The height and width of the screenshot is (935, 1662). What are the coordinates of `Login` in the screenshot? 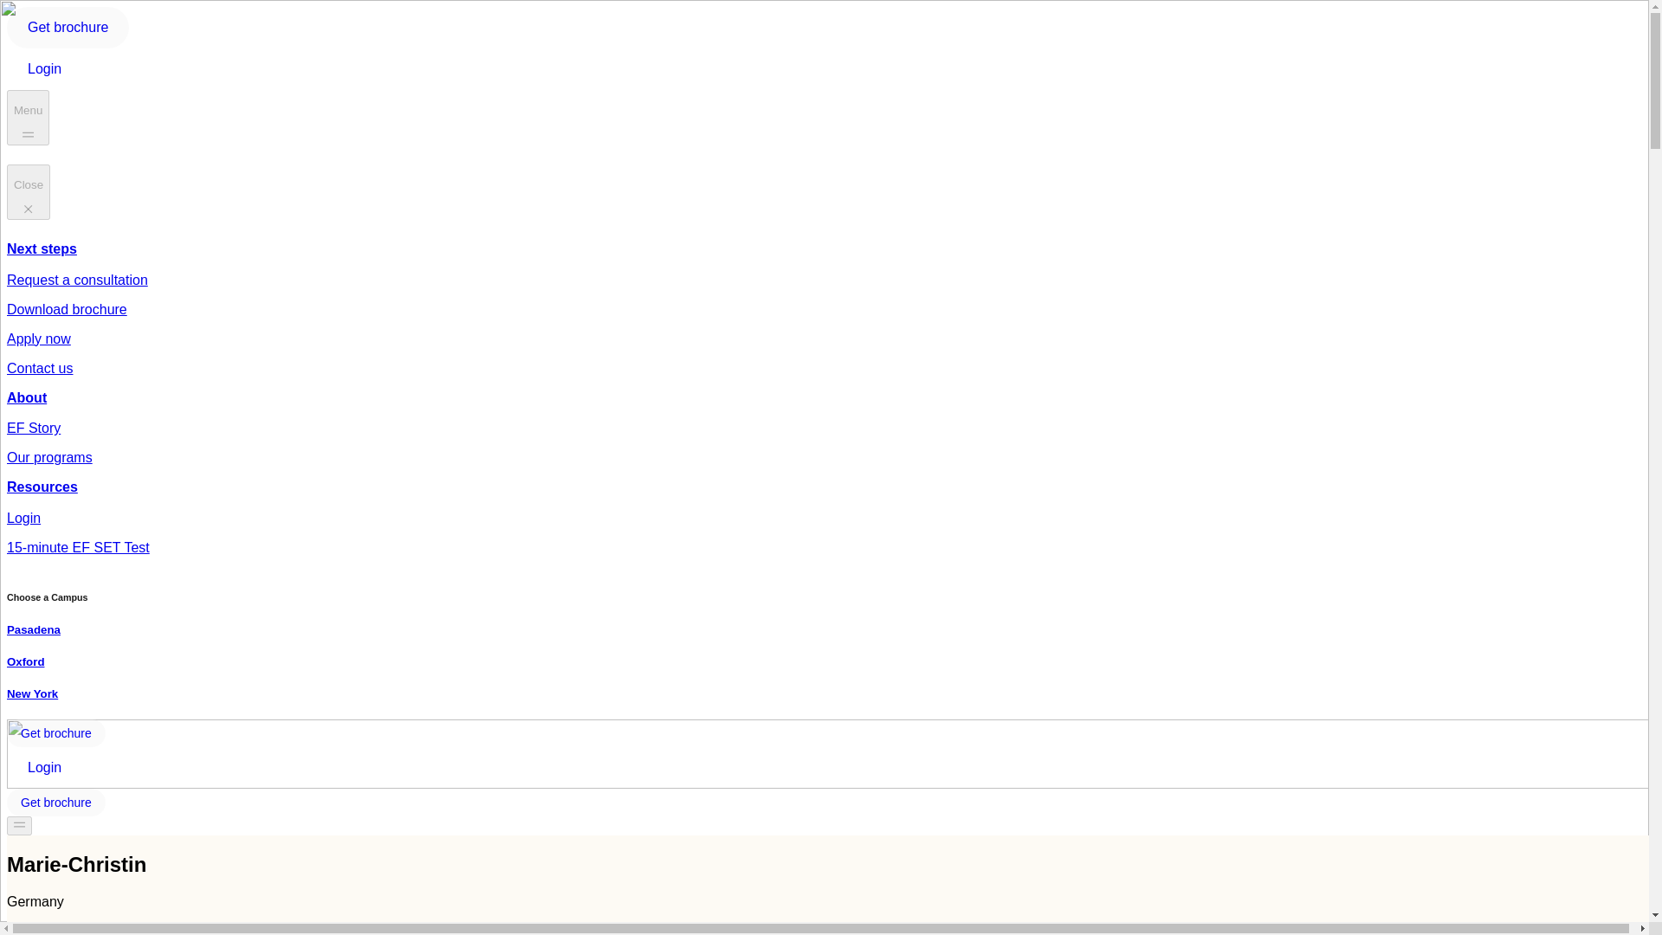 It's located at (43, 69).